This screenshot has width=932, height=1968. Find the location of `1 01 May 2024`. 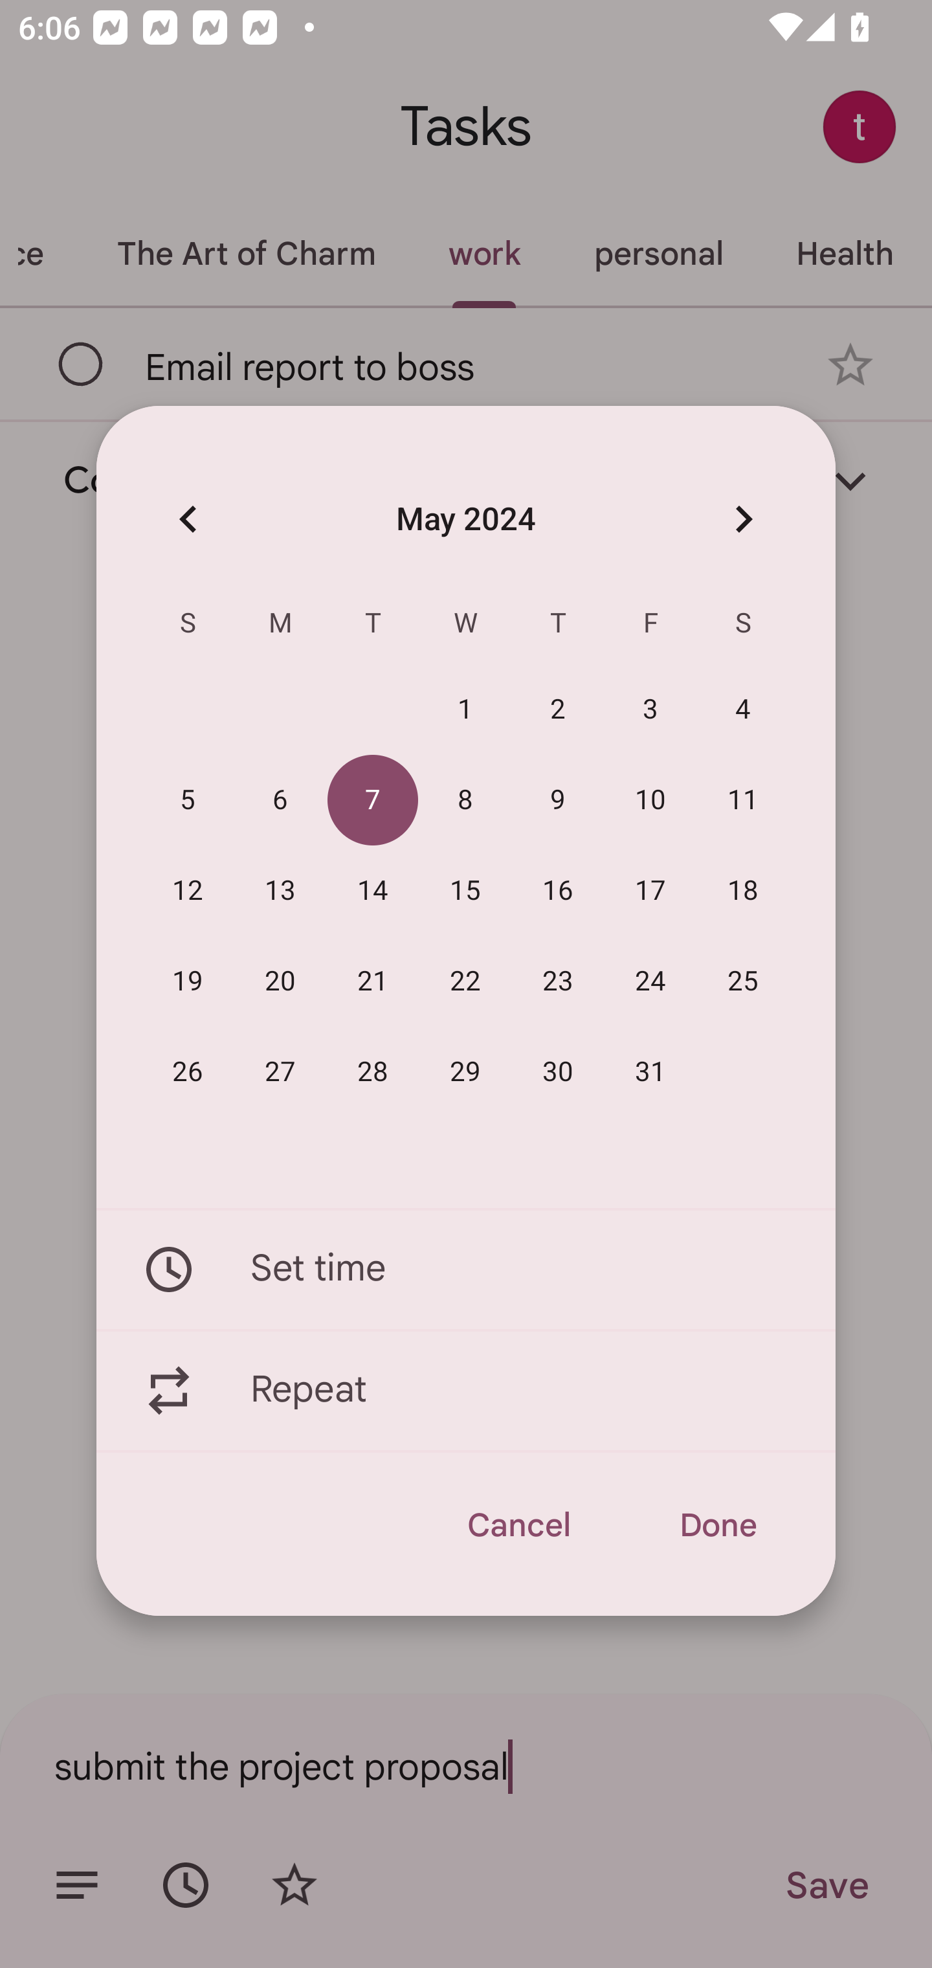

1 01 May 2024 is located at coordinates (465, 710).